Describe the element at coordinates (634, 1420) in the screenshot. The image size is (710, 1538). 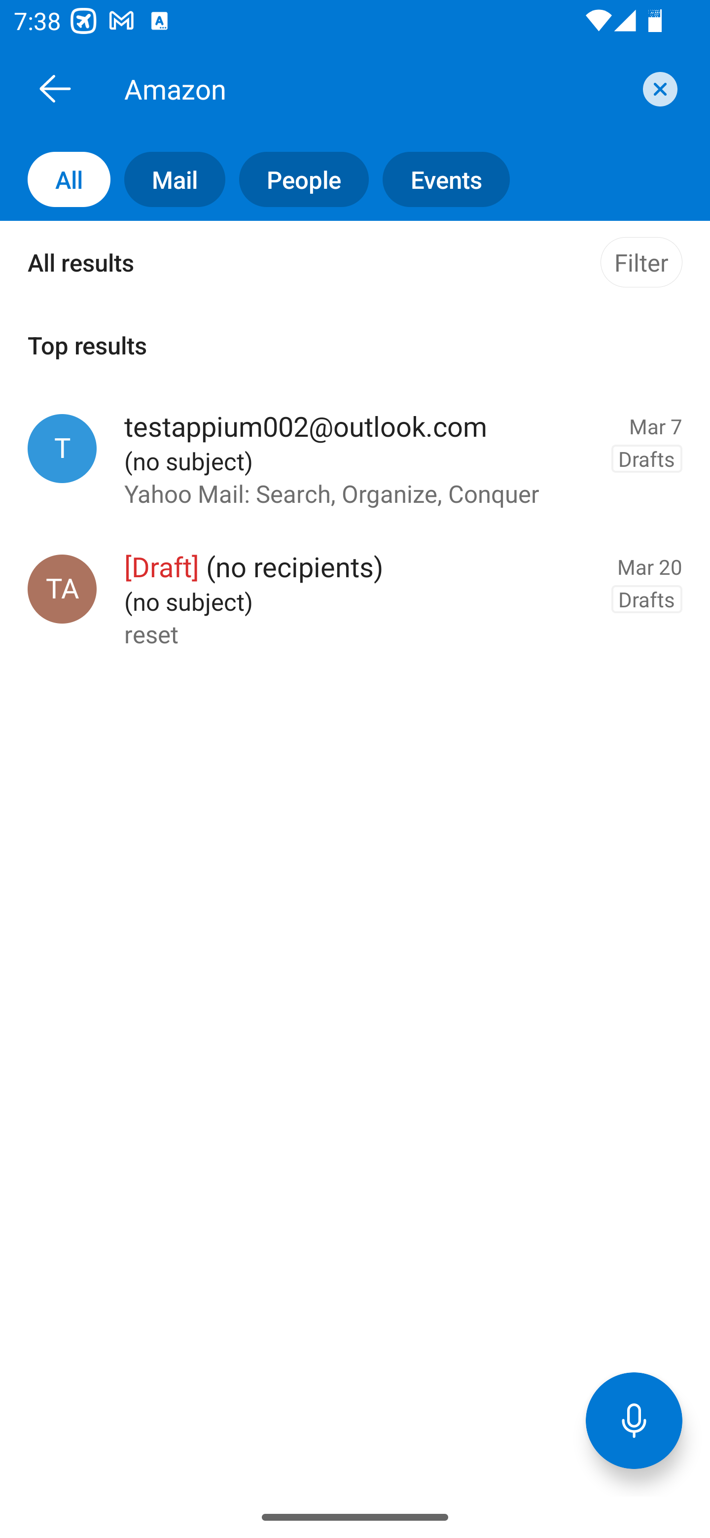
I see `Voice Assistant` at that location.